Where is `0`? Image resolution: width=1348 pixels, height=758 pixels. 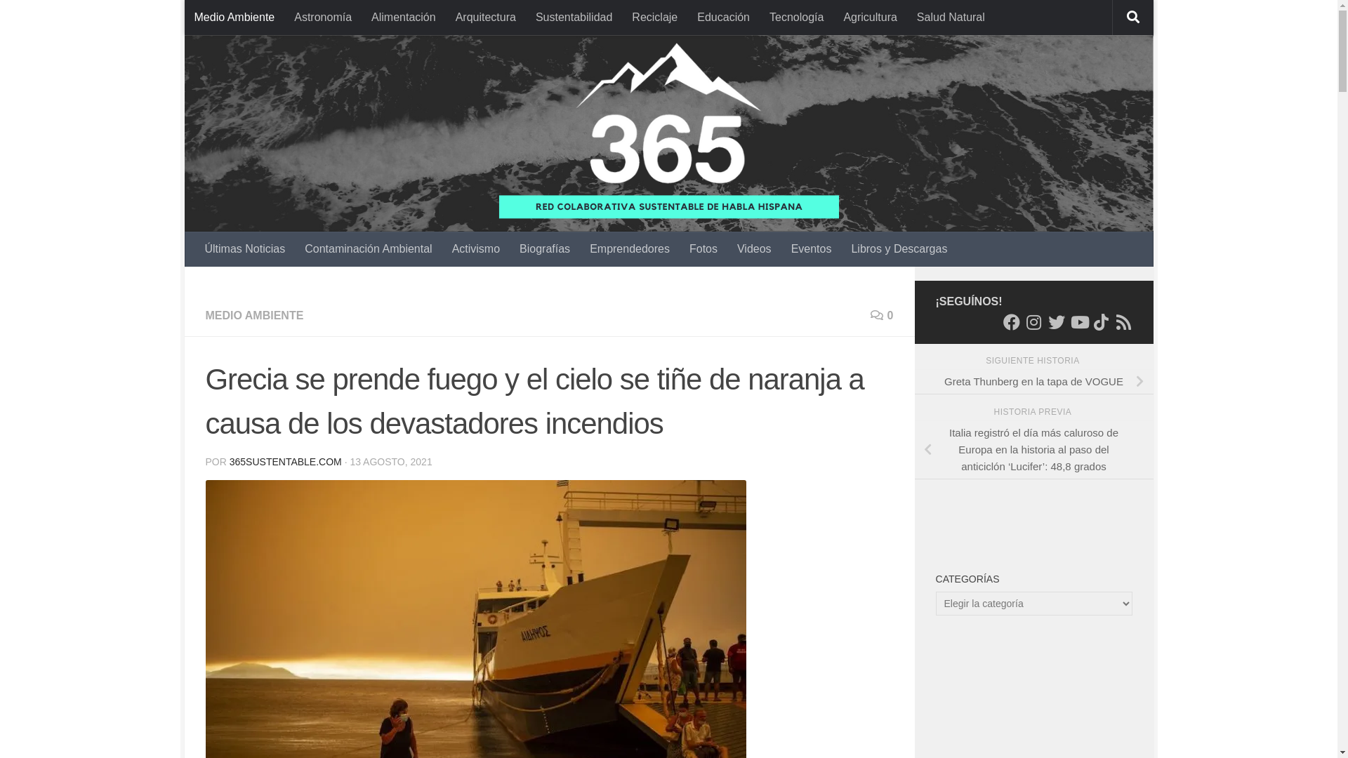 0 is located at coordinates (882, 316).